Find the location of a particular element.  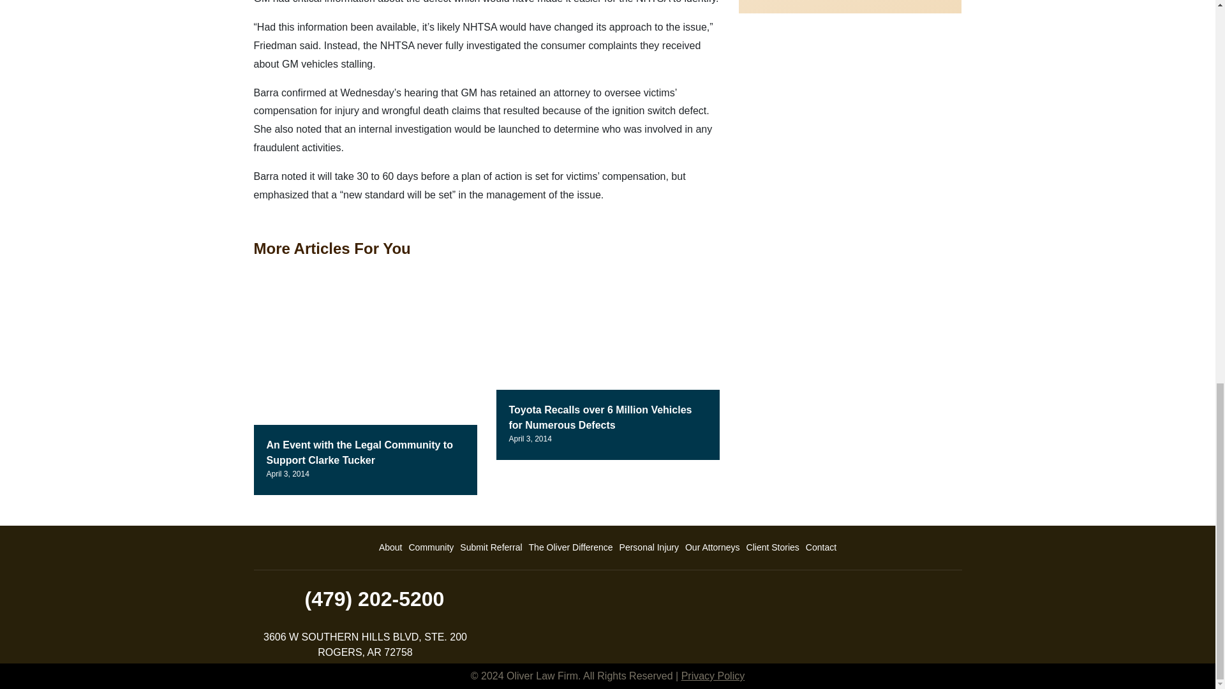

The Oliver Difference is located at coordinates (570, 547).